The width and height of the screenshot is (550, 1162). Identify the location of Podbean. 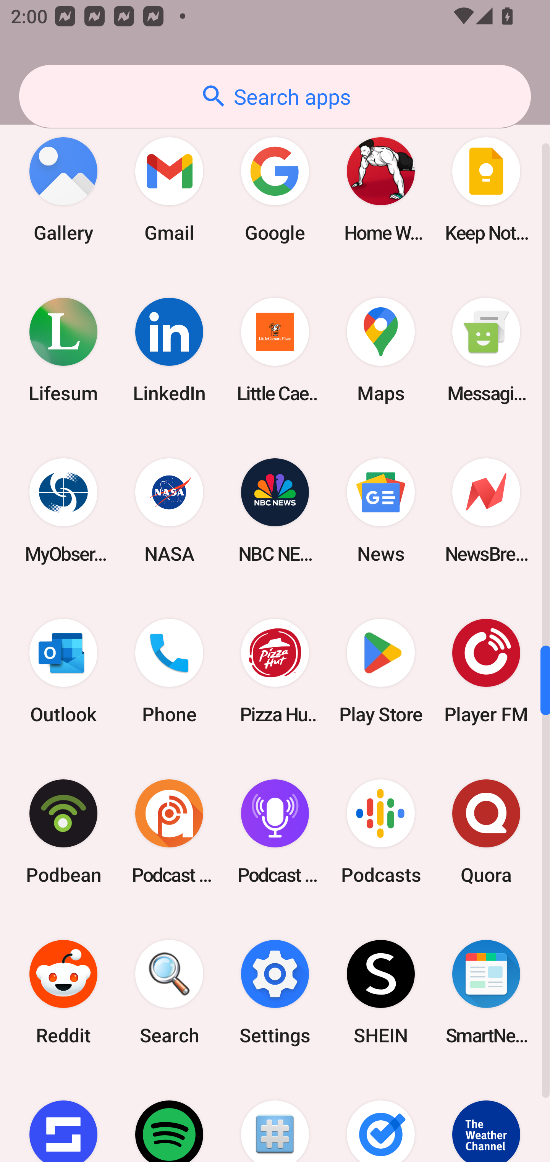
(63, 832).